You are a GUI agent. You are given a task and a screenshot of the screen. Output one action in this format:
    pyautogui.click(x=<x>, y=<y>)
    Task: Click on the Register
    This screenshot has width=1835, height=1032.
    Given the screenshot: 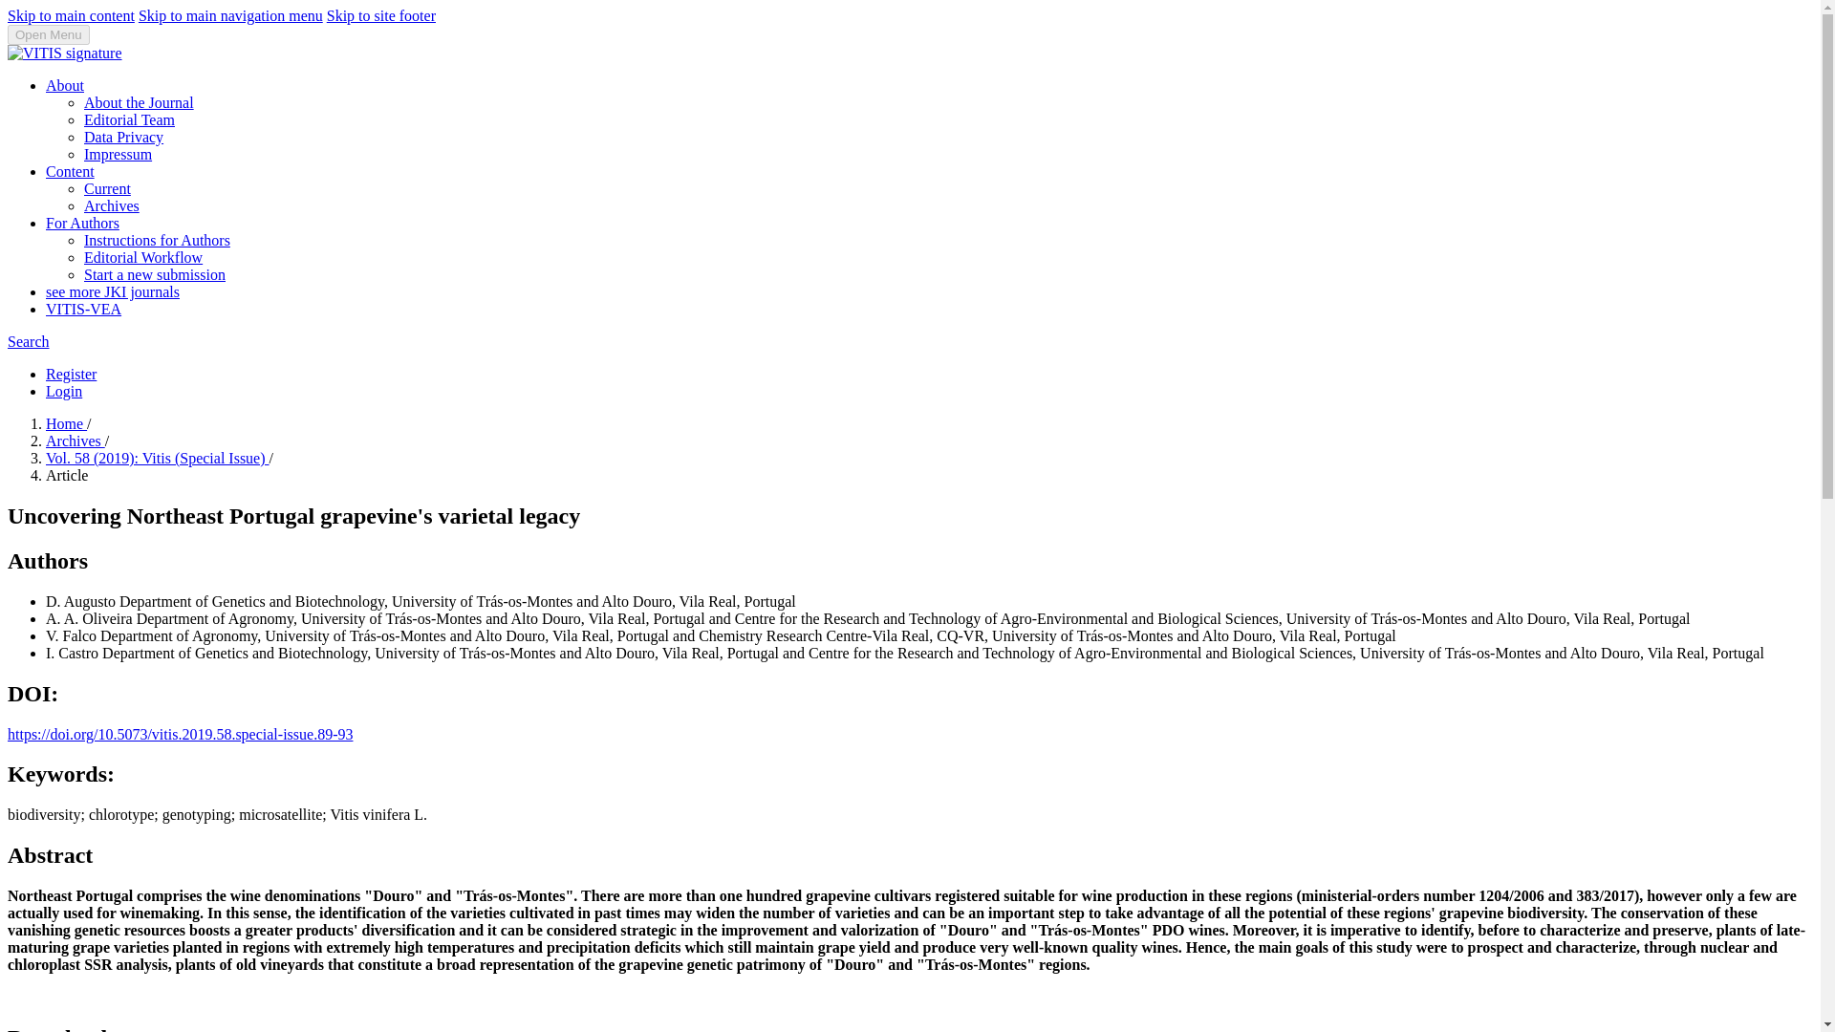 What is the action you would take?
    pyautogui.click(x=71, y=374)
    